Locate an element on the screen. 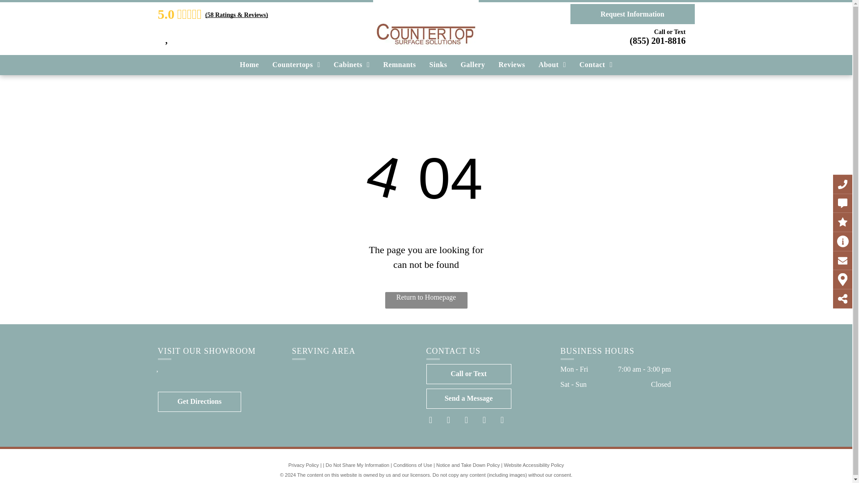  Contact is located at coordinates (596, 65).